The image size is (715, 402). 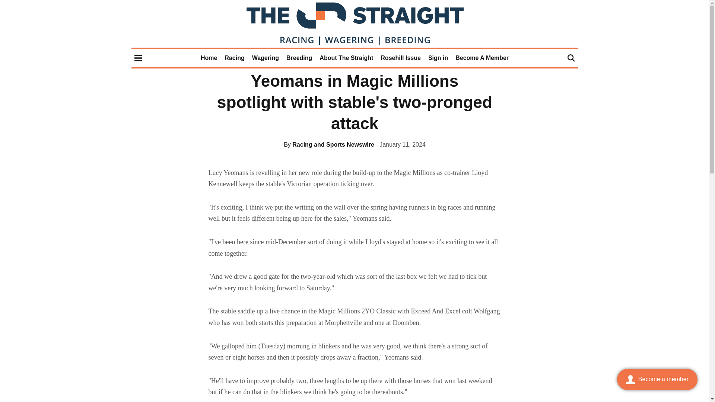 I want to click on 11 January, 2024, so click(x=401, y=144).